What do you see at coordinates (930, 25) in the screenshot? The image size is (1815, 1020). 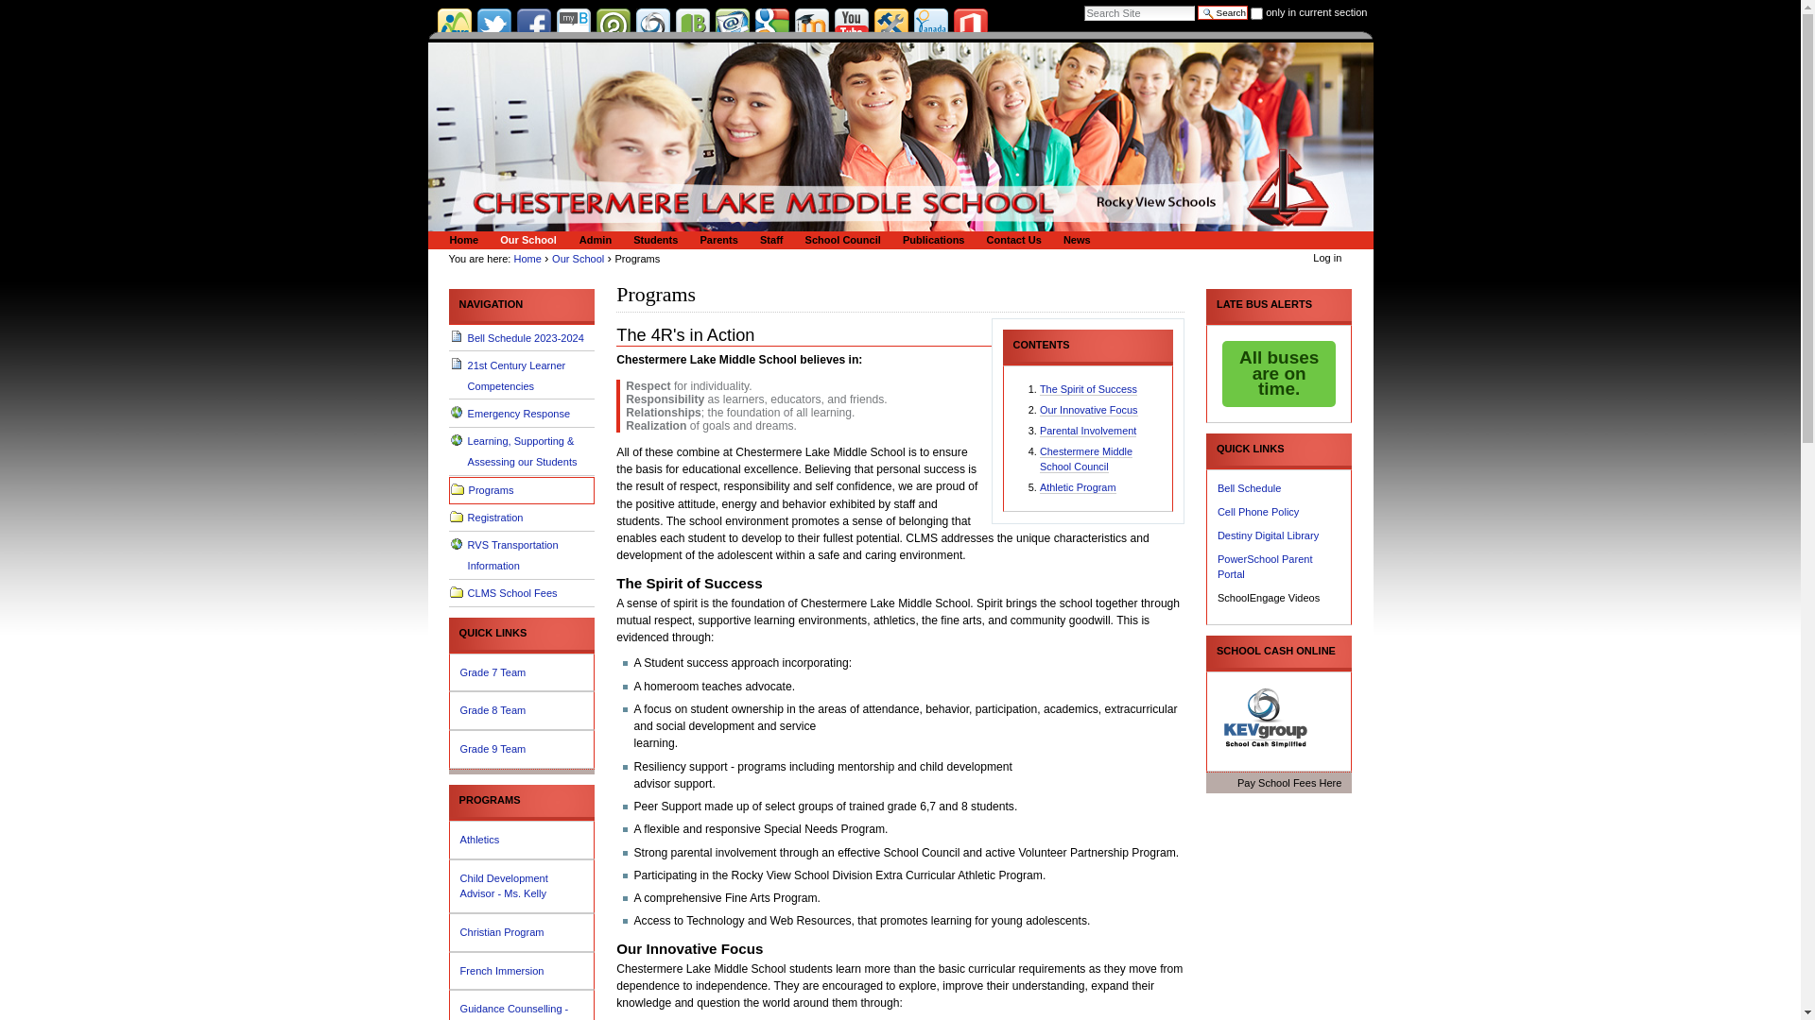 I see `Donations` at bounding box center [930, 25].